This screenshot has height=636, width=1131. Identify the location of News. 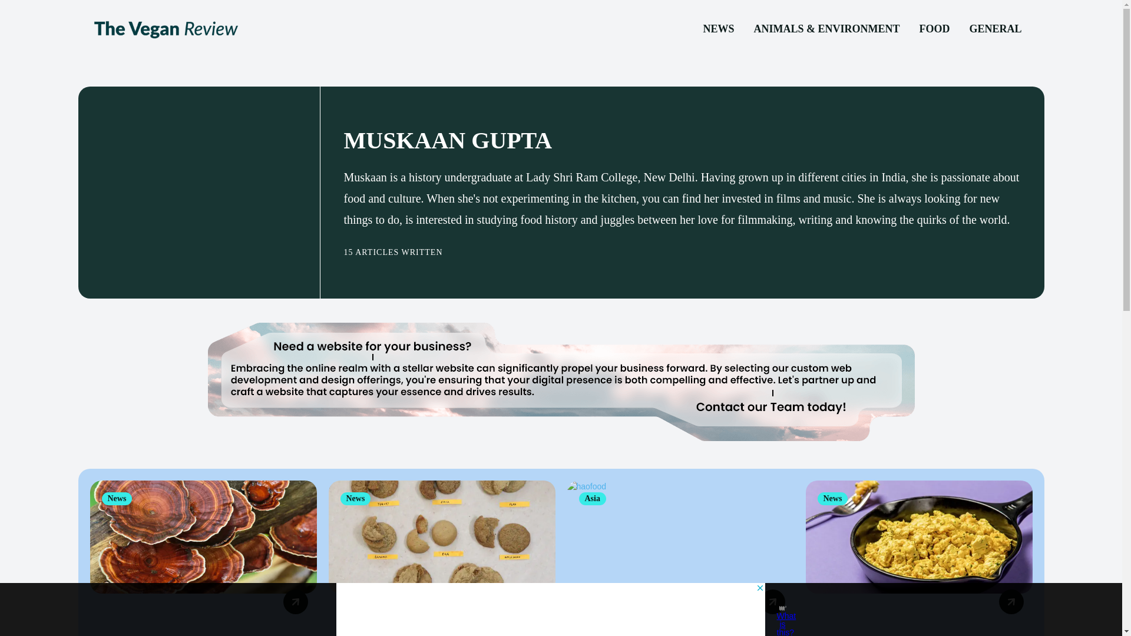
(833, 498).